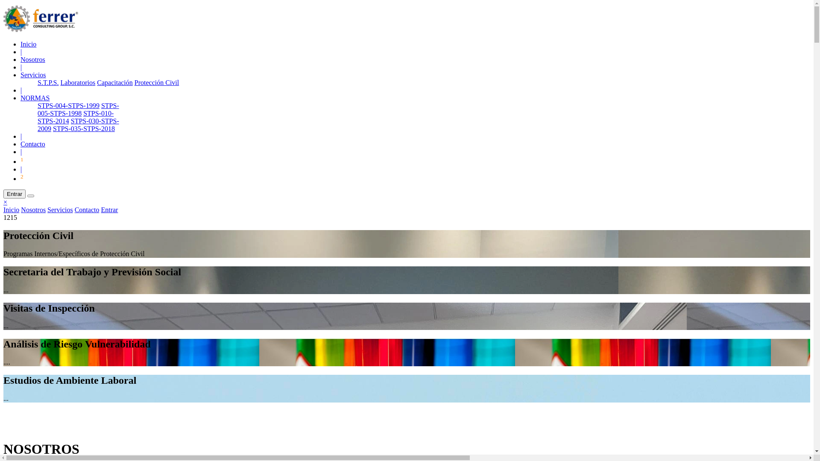 This screenshot has height=461, width=820. Describe the element at coordinates (21, 137) in the screenshot. I see `|` at that location.